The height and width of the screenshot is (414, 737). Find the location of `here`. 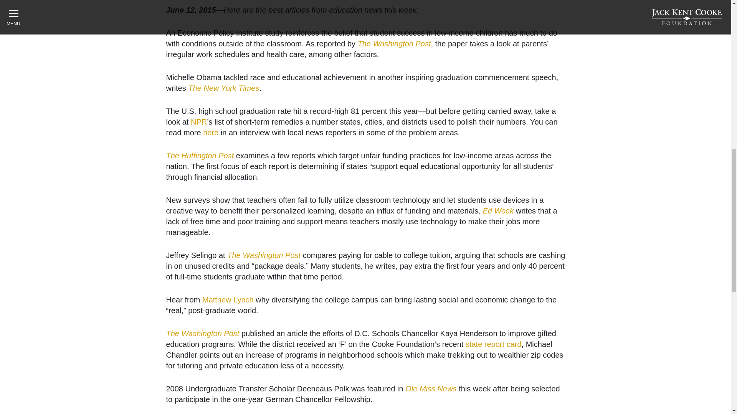

here is located at coordinates (210, 133).